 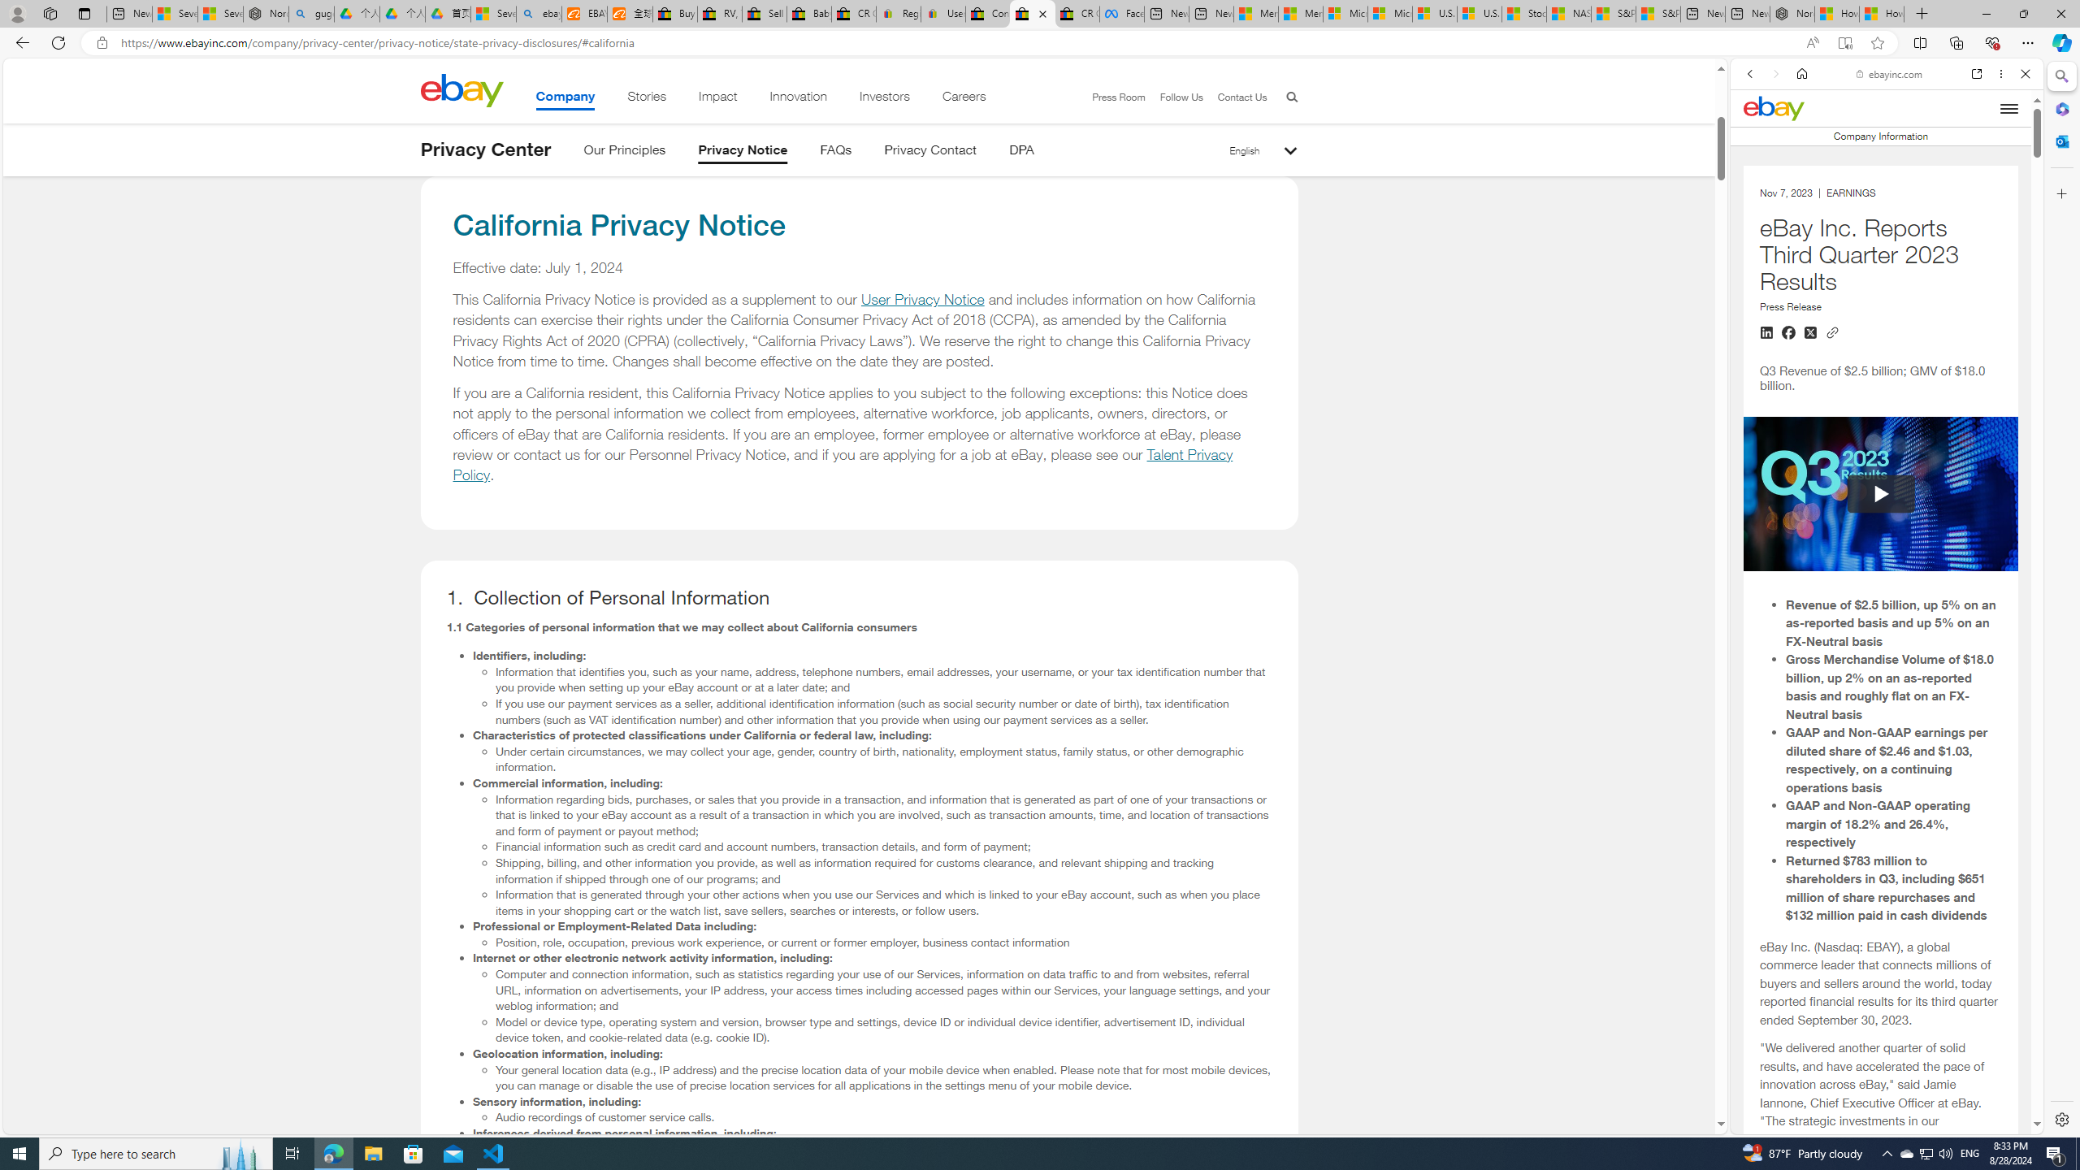 I want to click on Buy Auto Parts & Accessories | eBay, so click(x=676, y=14).